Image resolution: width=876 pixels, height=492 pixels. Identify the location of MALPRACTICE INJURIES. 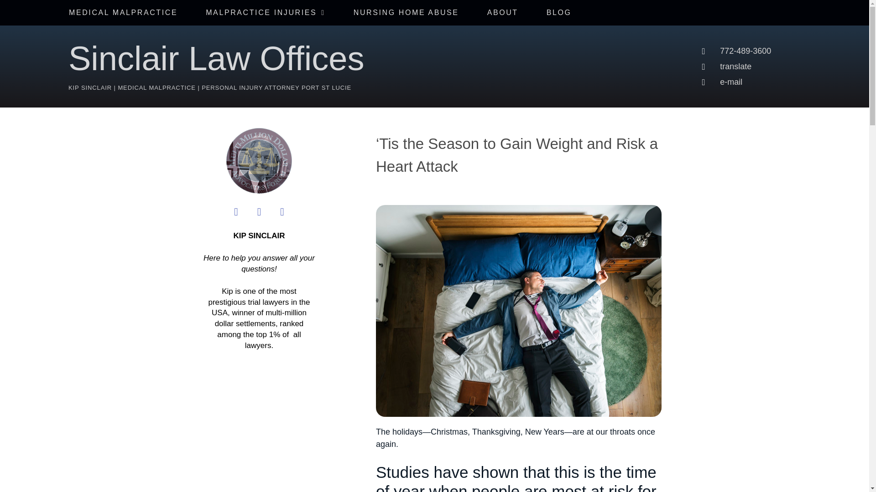
(266, 13).